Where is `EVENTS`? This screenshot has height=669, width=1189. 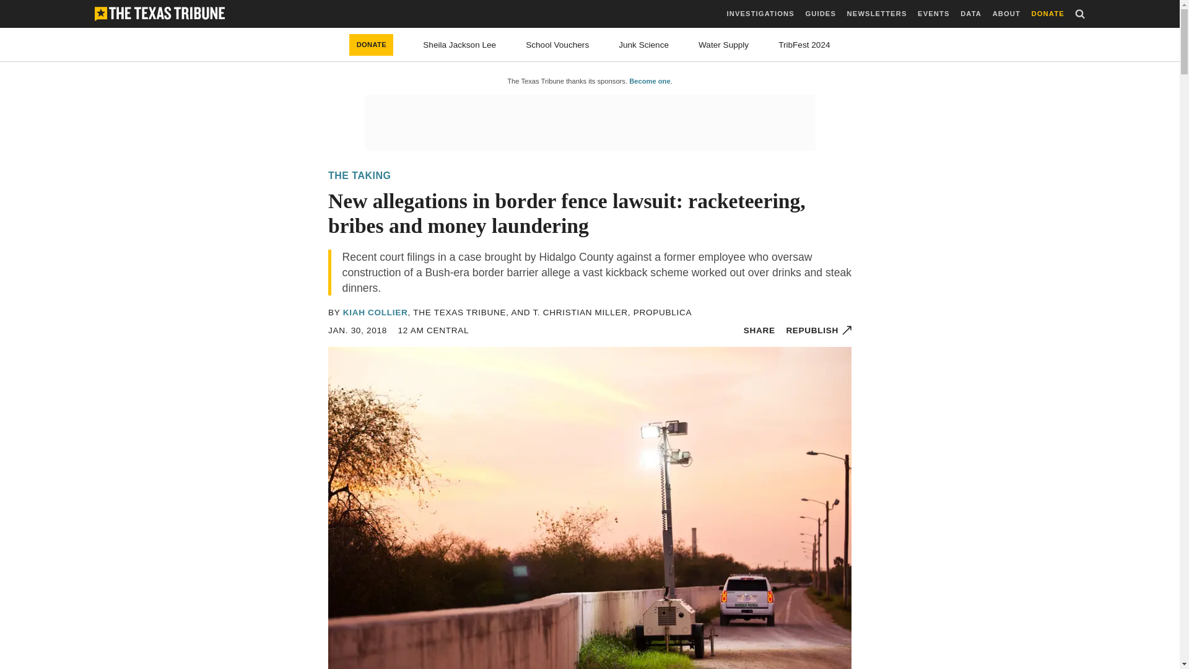 EVENTS is located at coordinates (933, 14).